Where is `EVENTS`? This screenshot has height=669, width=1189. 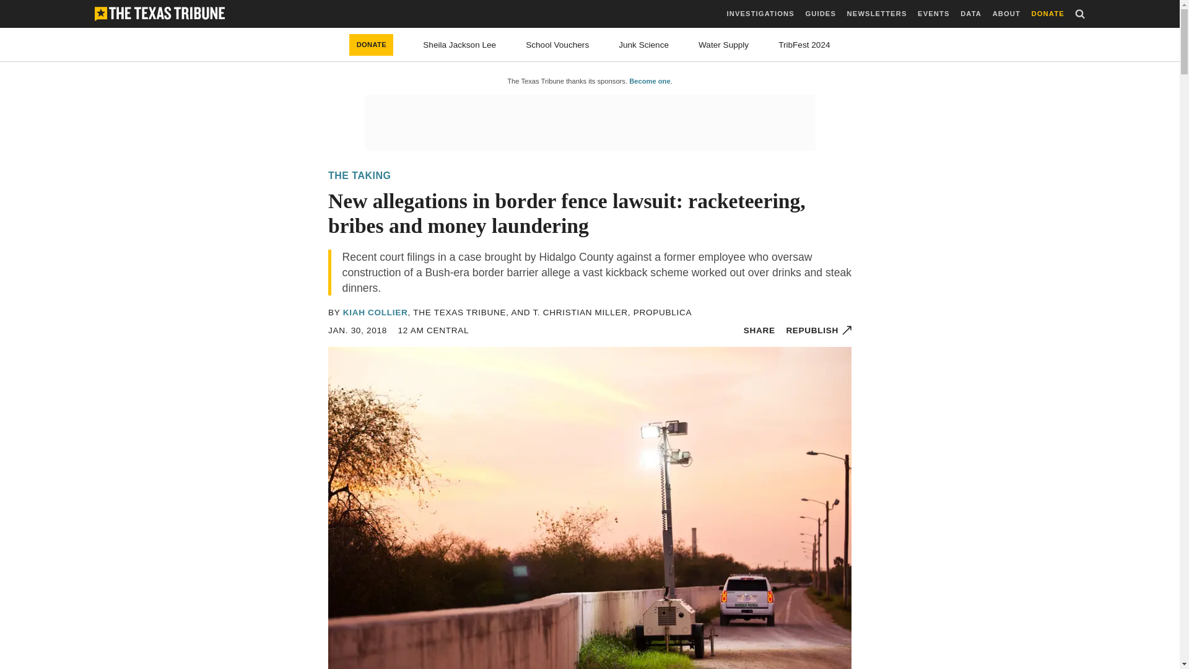 EVENTS is located at coordinates (933, 14).